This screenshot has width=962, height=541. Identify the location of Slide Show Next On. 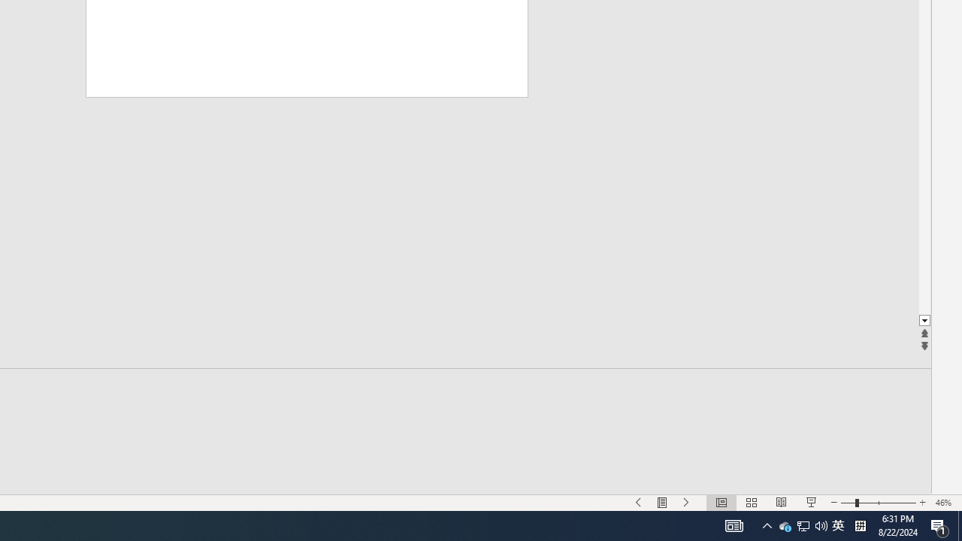
(687, 502).